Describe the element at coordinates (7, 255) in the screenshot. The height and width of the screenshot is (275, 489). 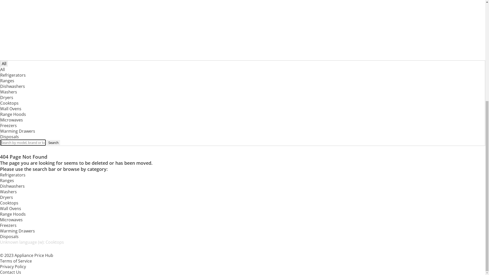
I see `Dryers` at that location.